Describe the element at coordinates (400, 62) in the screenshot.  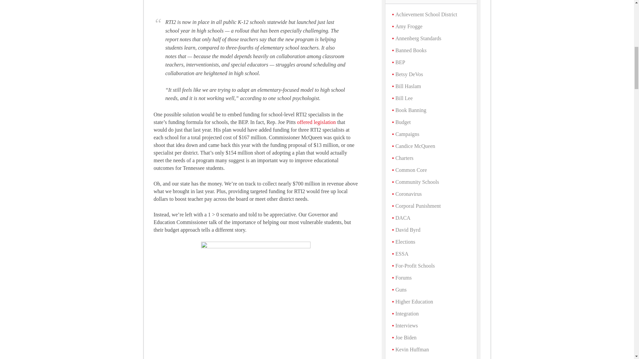
I see `BEP` at that location.